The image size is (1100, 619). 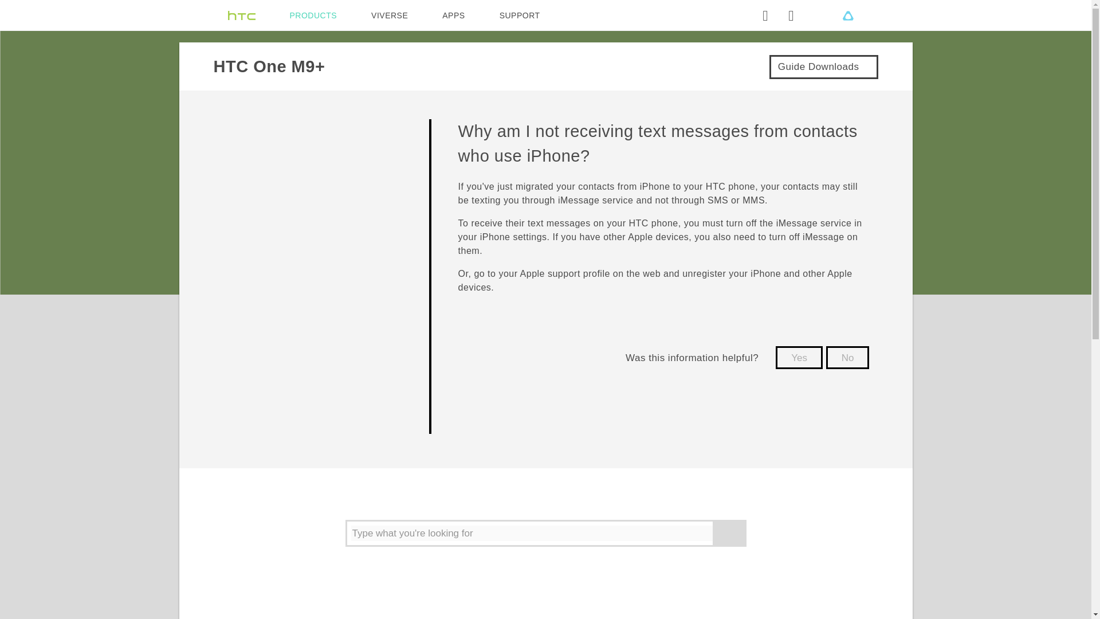 What do you see at coordinates (791, 15) in the screenshot?
I see `Shopping bag` at bounding box center [791, 15].